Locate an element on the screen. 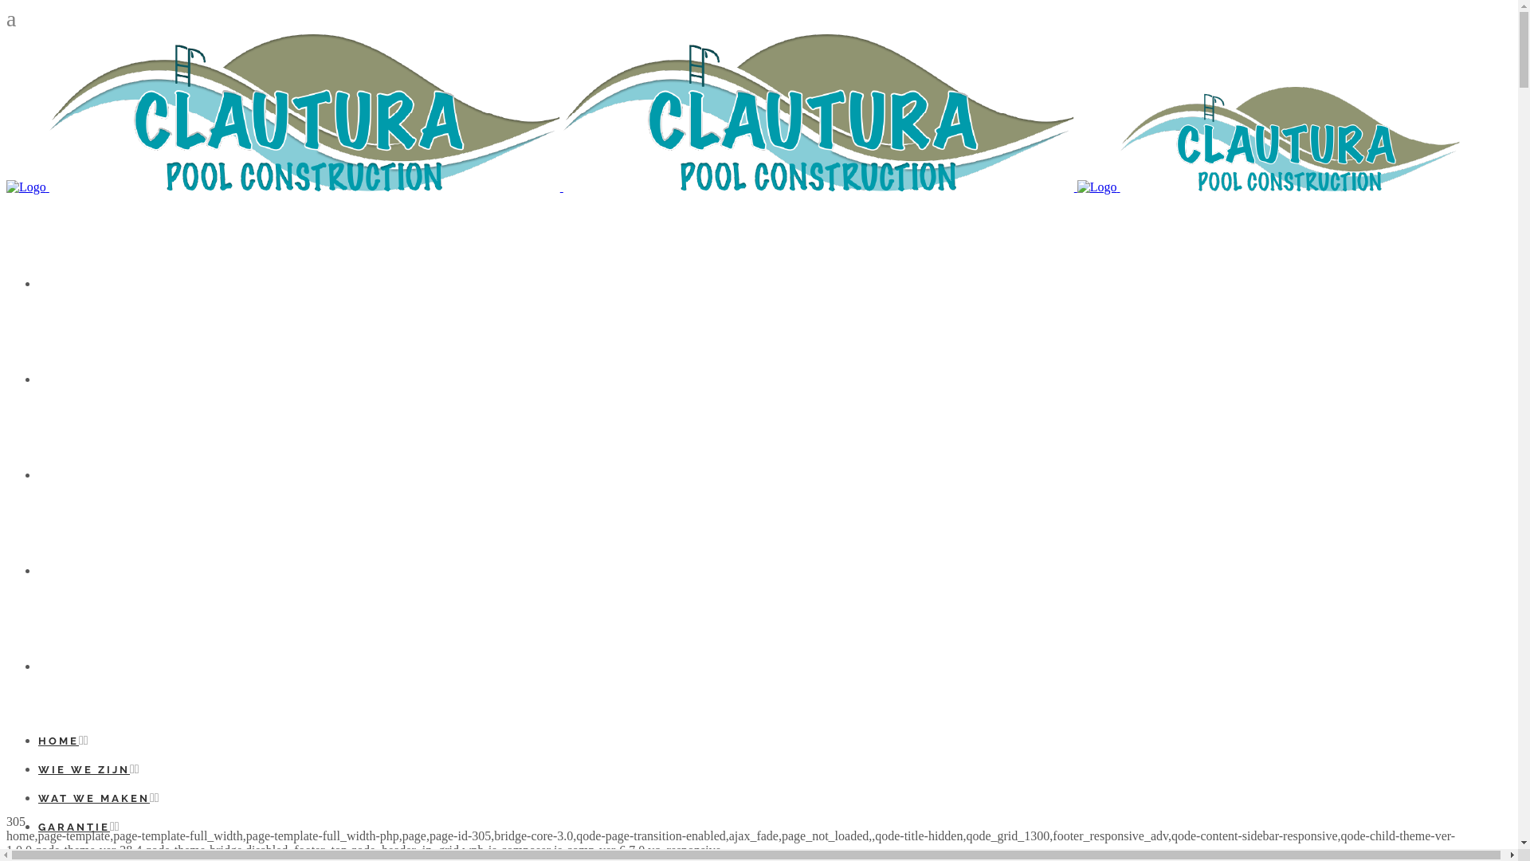  GARANTIE is located at coordinates (74, 828).